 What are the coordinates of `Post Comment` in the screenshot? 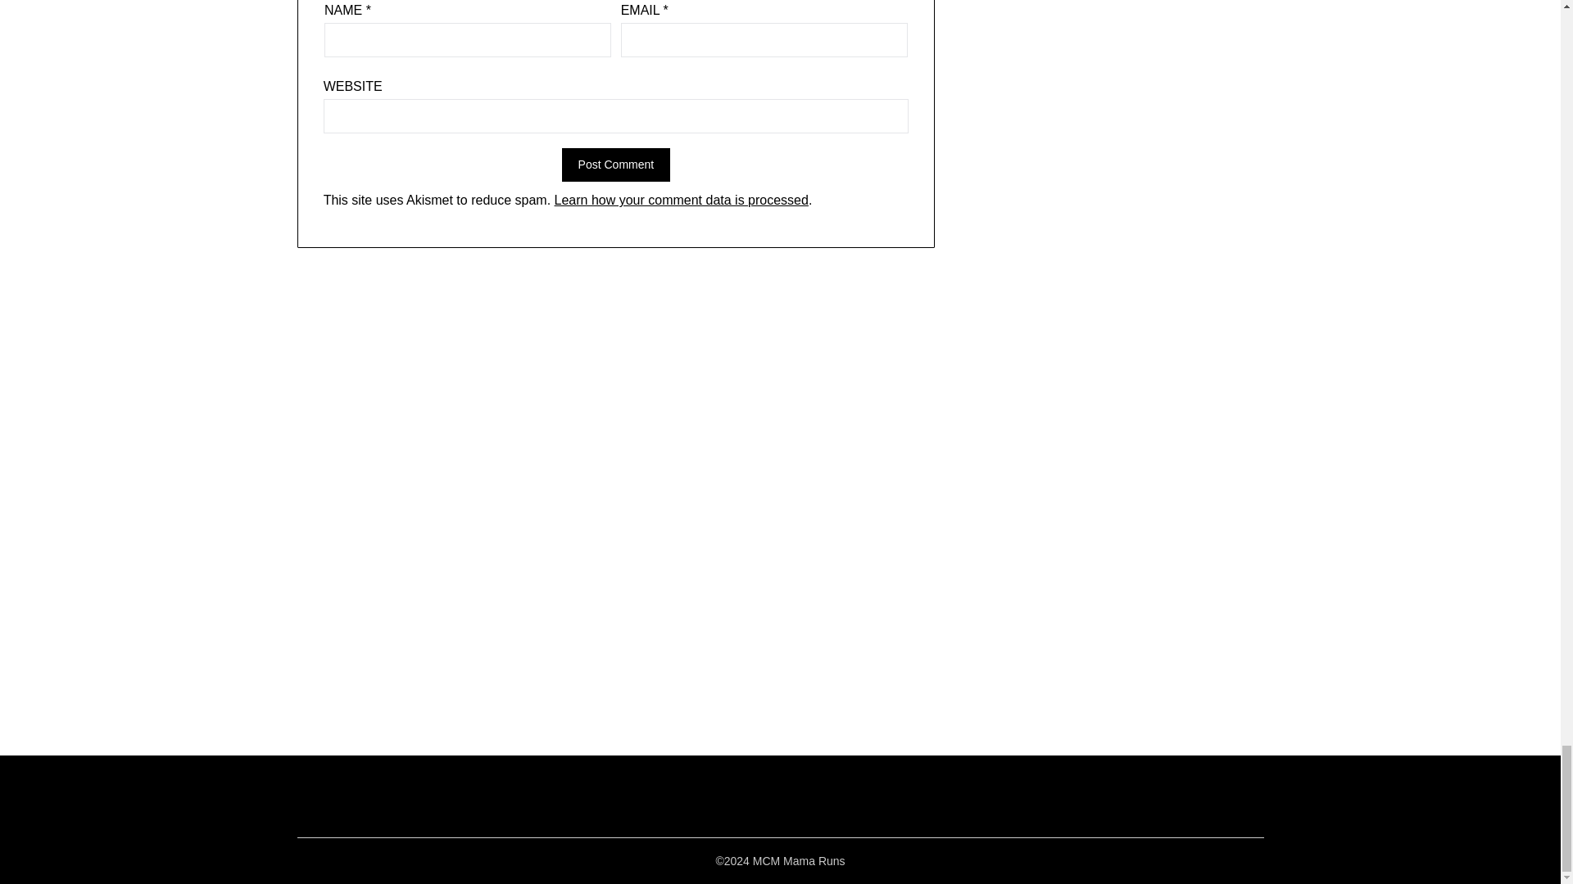 It's located at (616, 165).